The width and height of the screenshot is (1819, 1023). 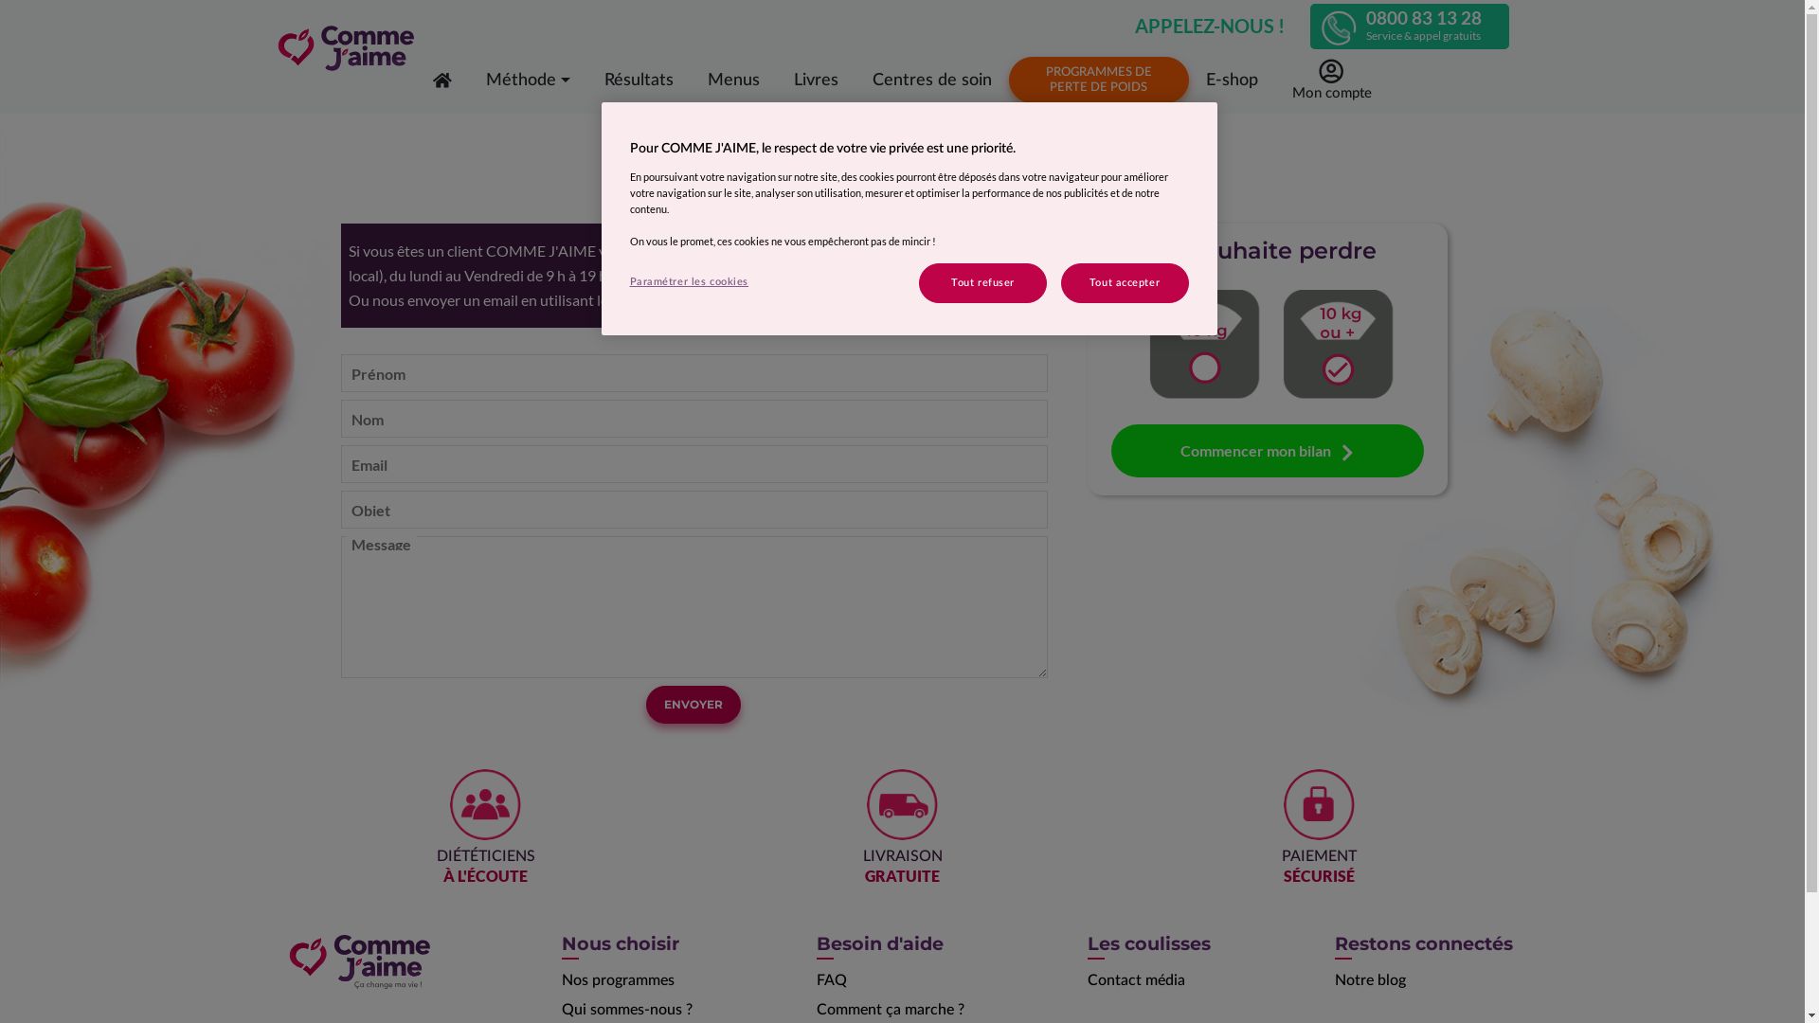 I want to click on Nos programmes, so click(x=618, y=980).